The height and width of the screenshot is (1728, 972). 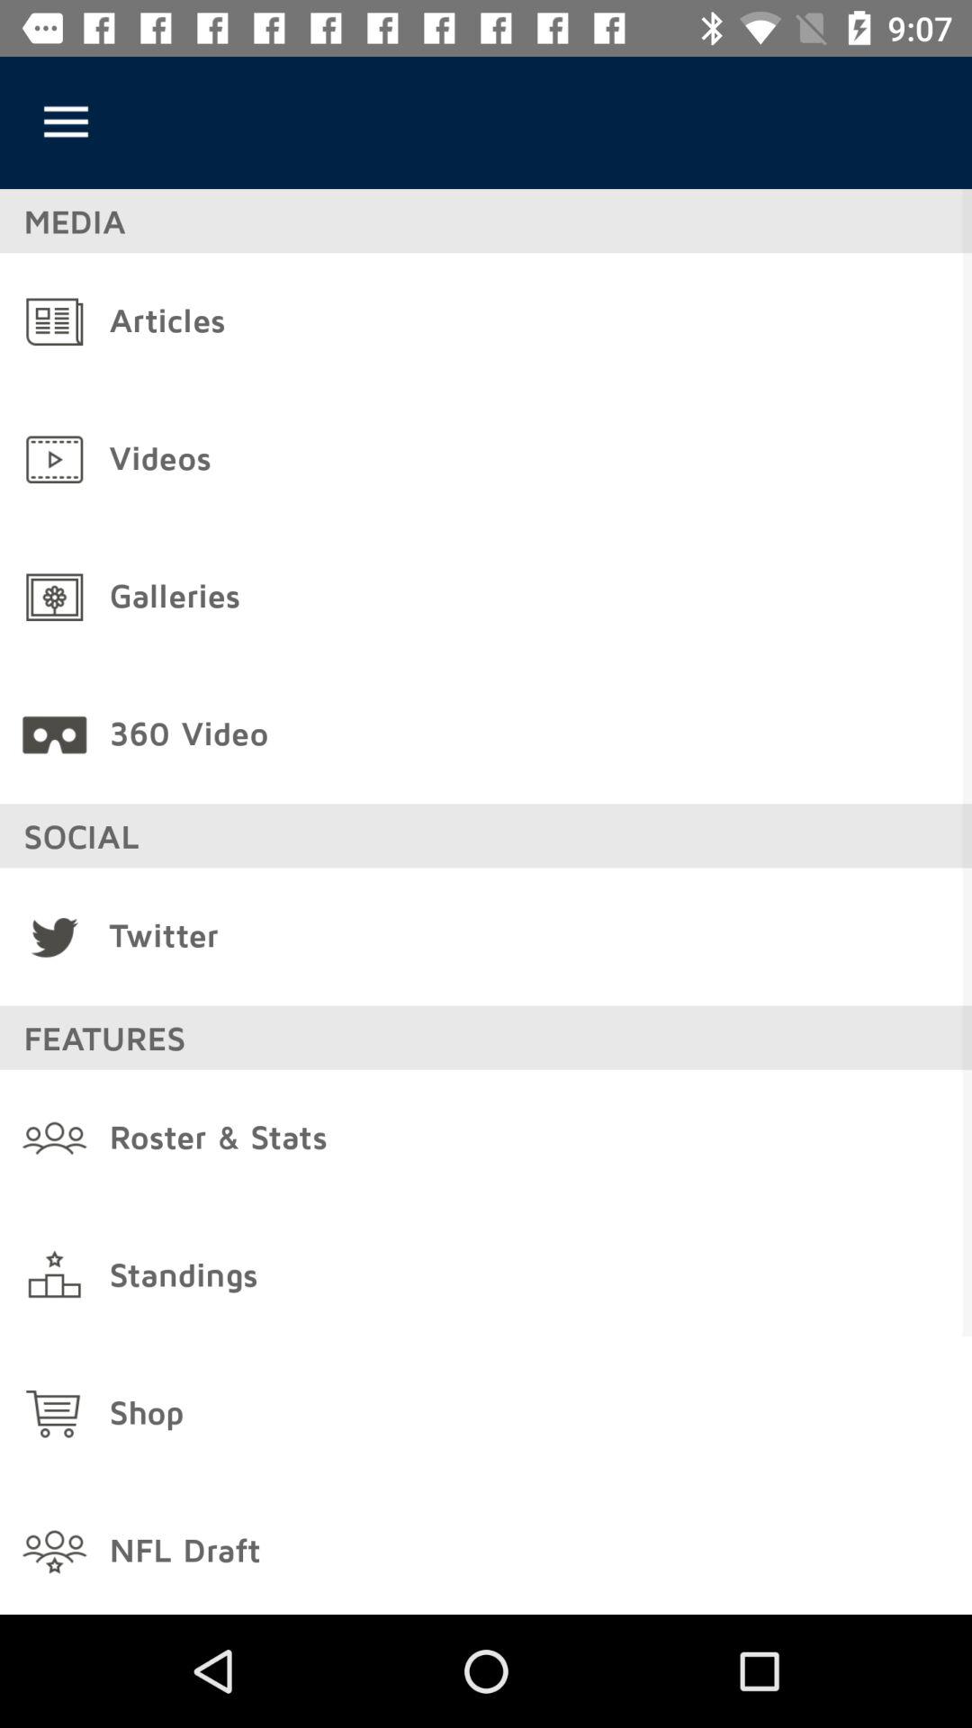 I want to click on click on the twitter icon, so click(x=54, y=936).